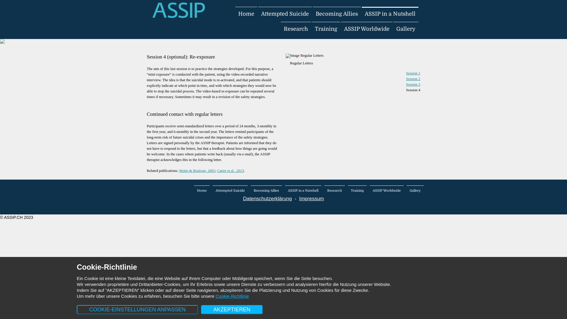 The height and width of the screenshot is (319, 567). What do you see at coordinates (285, 14) in the screenshot?
I see `Attempted Suicide` at bounding box center [285, 14].